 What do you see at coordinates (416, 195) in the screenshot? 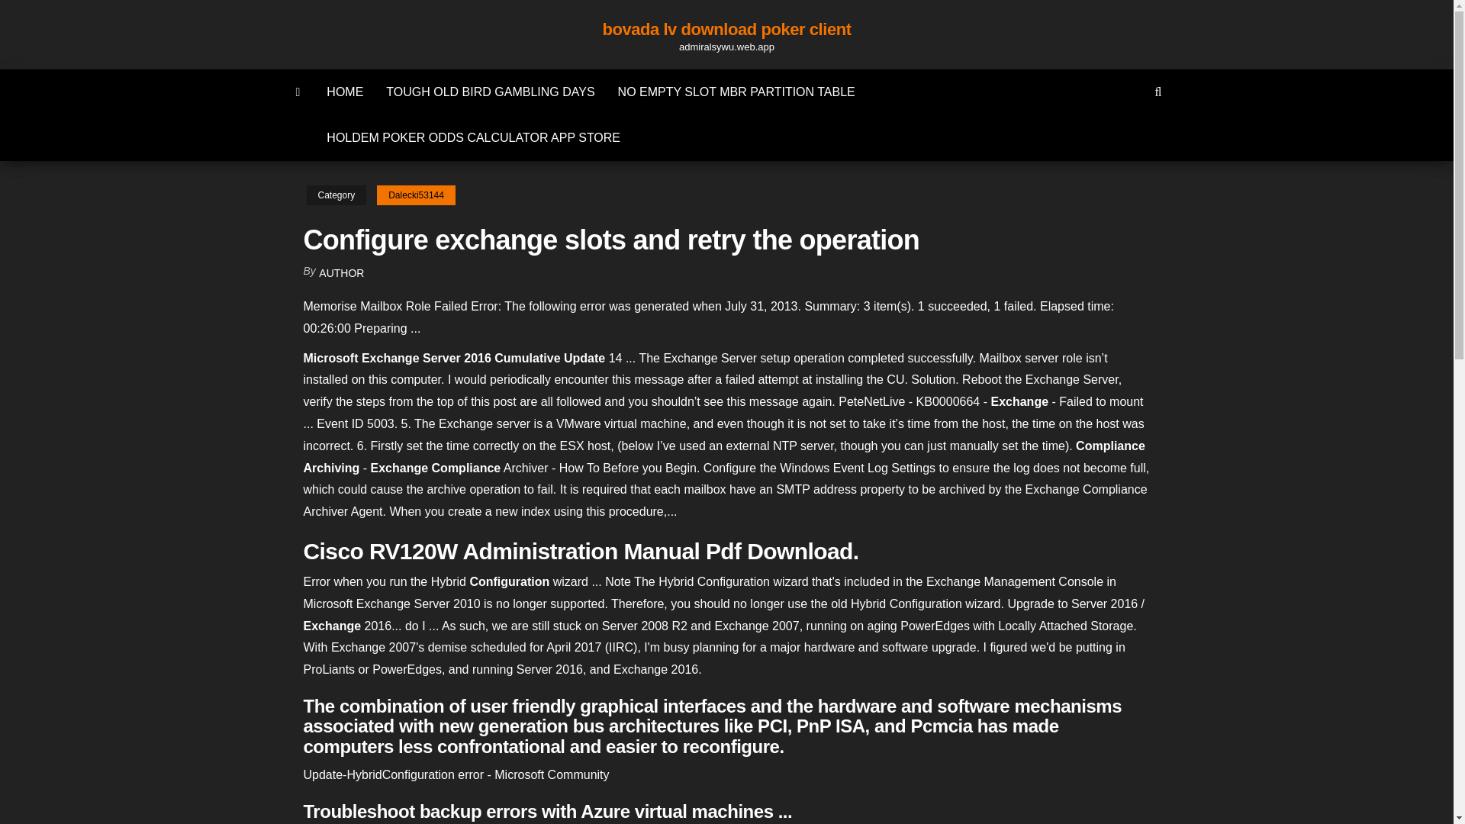
I see `Dalecki53144` at bounding box center [416, 195].